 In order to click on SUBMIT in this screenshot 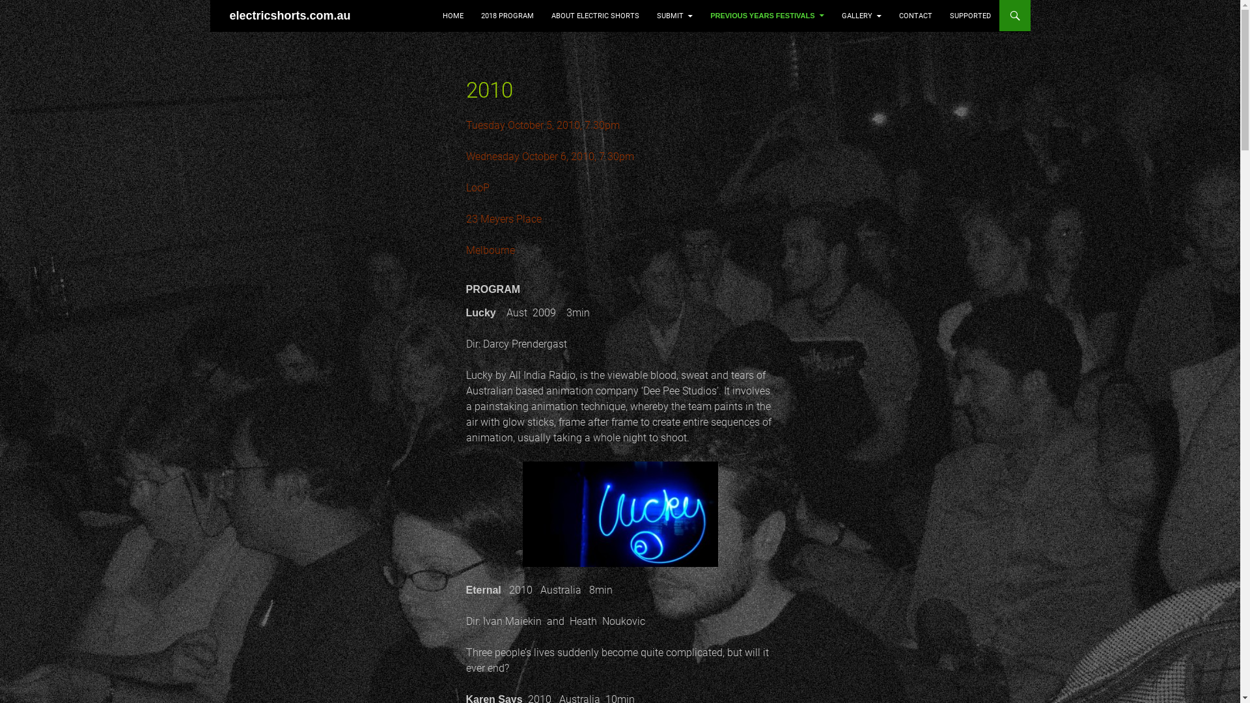, I will do `click(674, 16)`.